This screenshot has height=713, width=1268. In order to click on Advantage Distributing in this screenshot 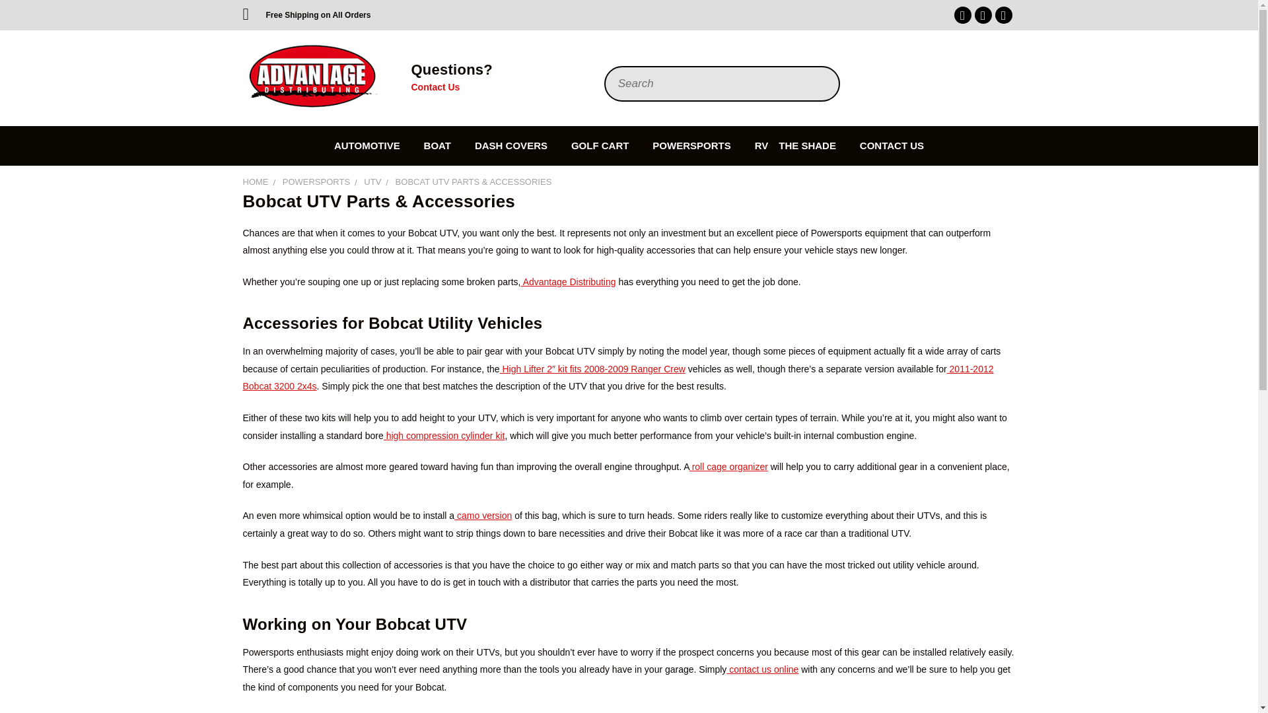, I will do `click(312, 77)`.